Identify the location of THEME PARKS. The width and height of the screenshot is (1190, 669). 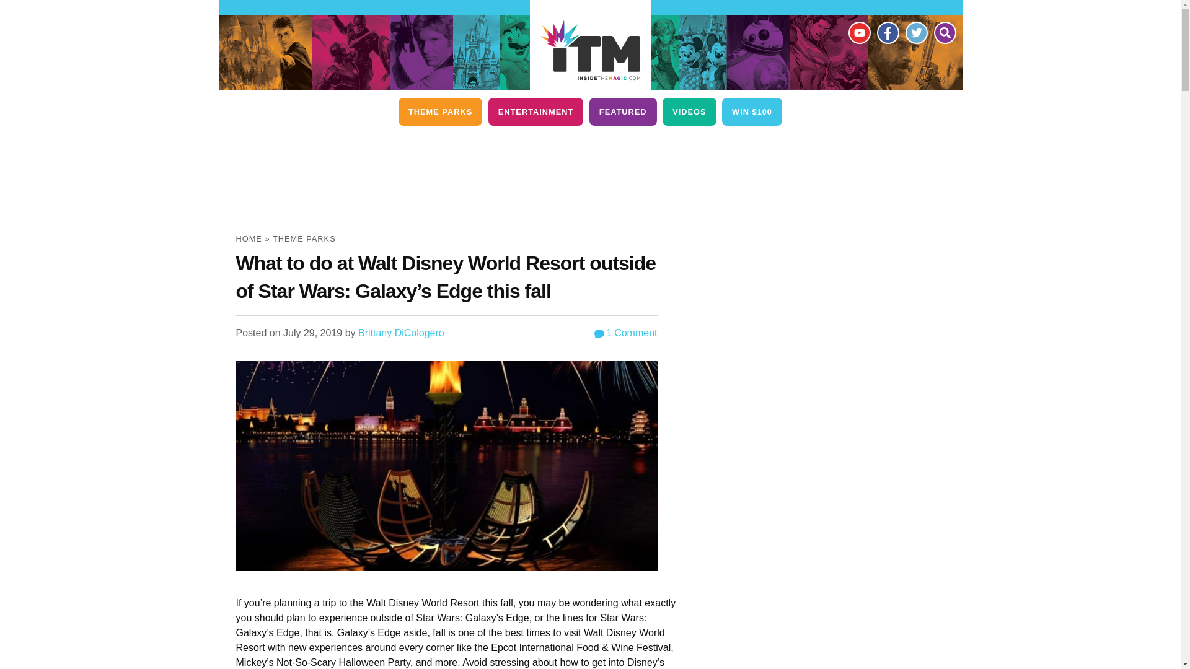
(440, 111).